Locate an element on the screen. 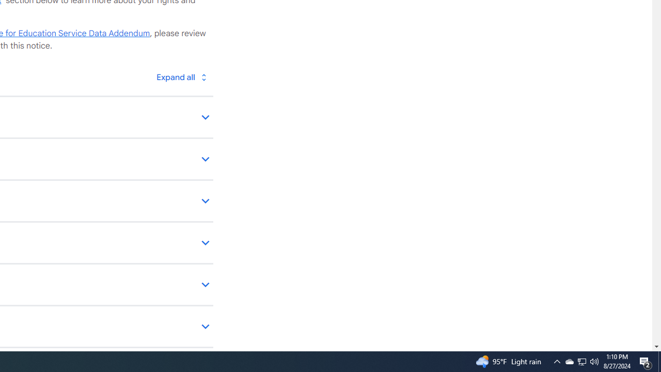 This screenshot has width=661, height=372. Toggle all is located at coordinates (181, 76).